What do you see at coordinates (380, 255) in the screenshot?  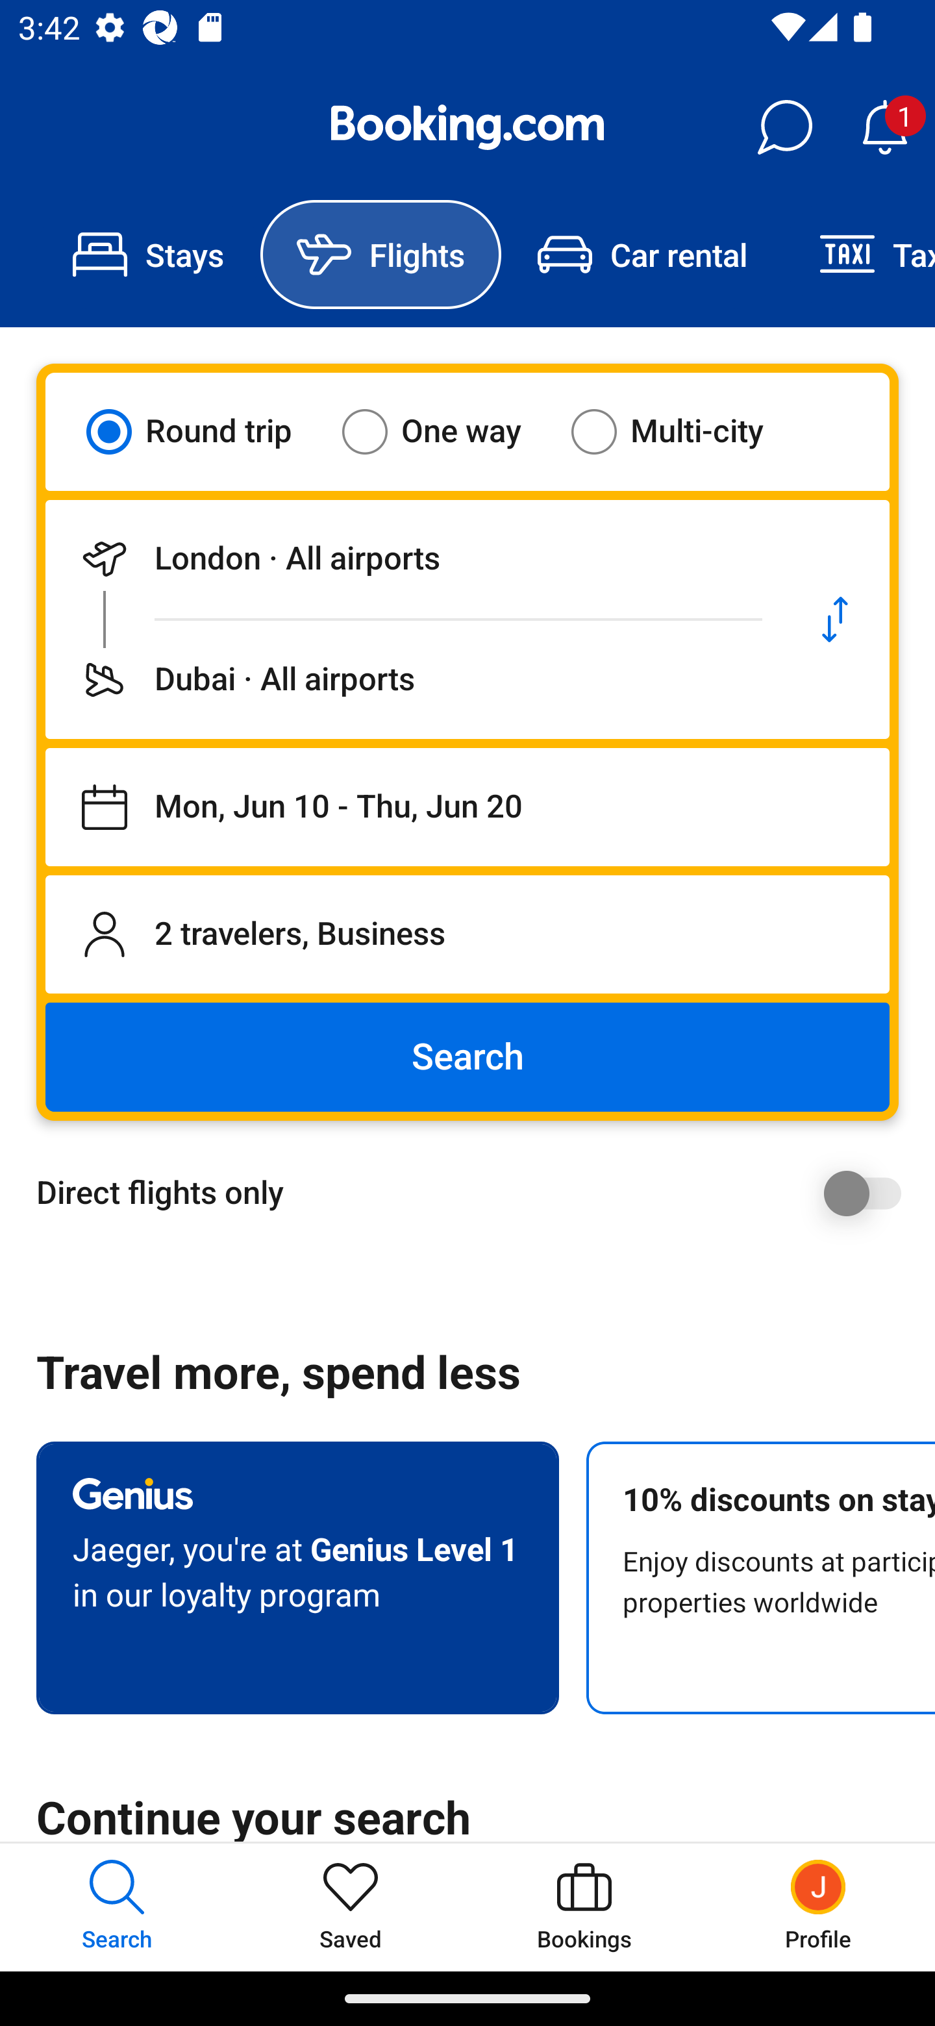 I see `Flights` at bounding box center [380, 255].